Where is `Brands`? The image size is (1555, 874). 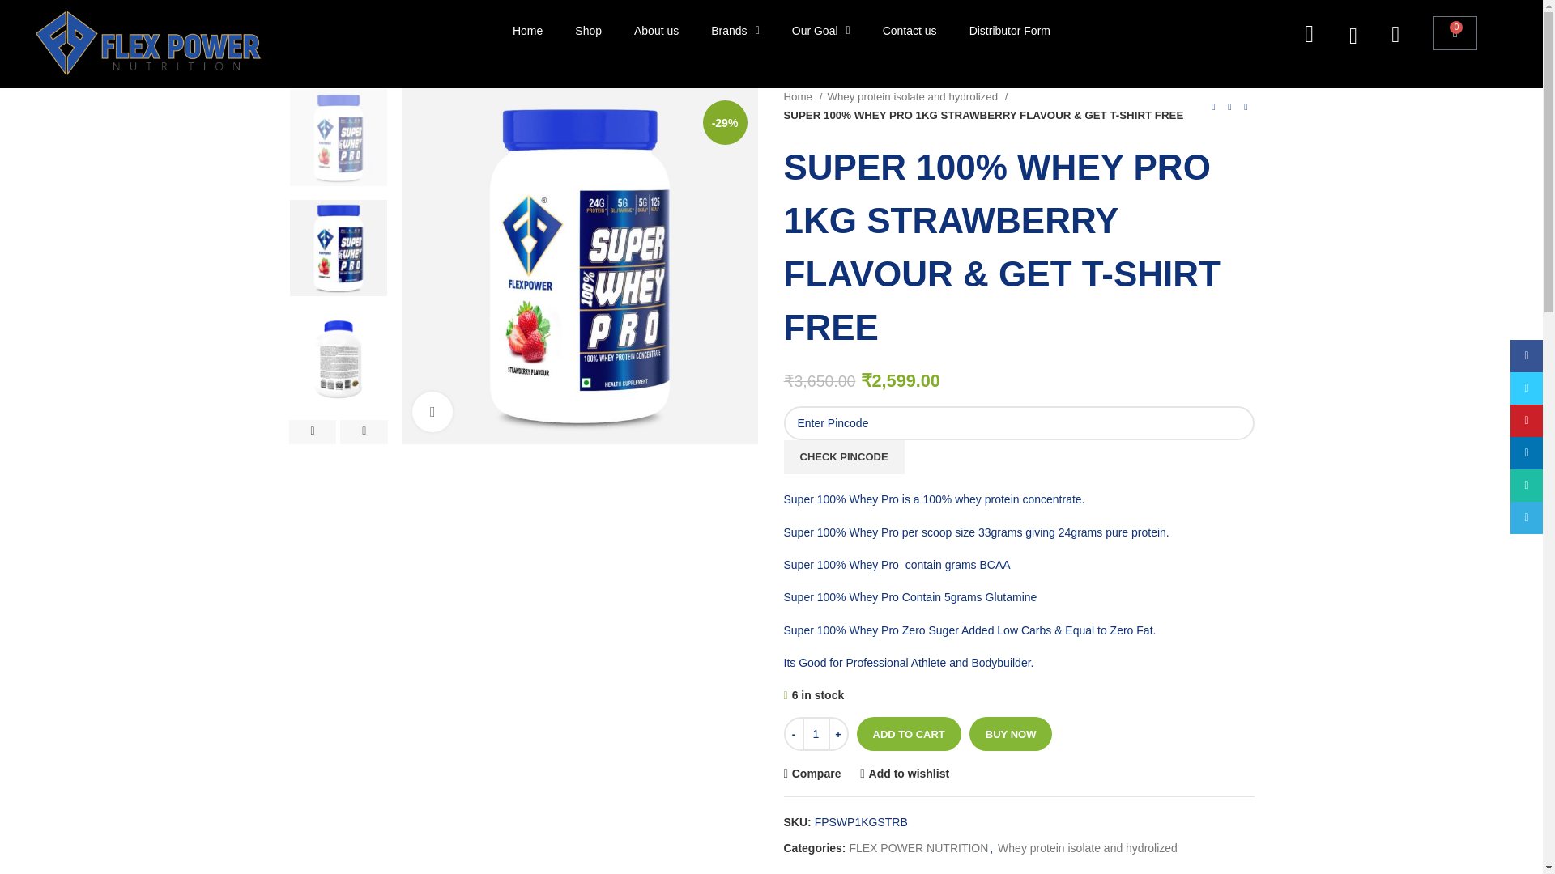
Brands is located at coordinates (735, 31).